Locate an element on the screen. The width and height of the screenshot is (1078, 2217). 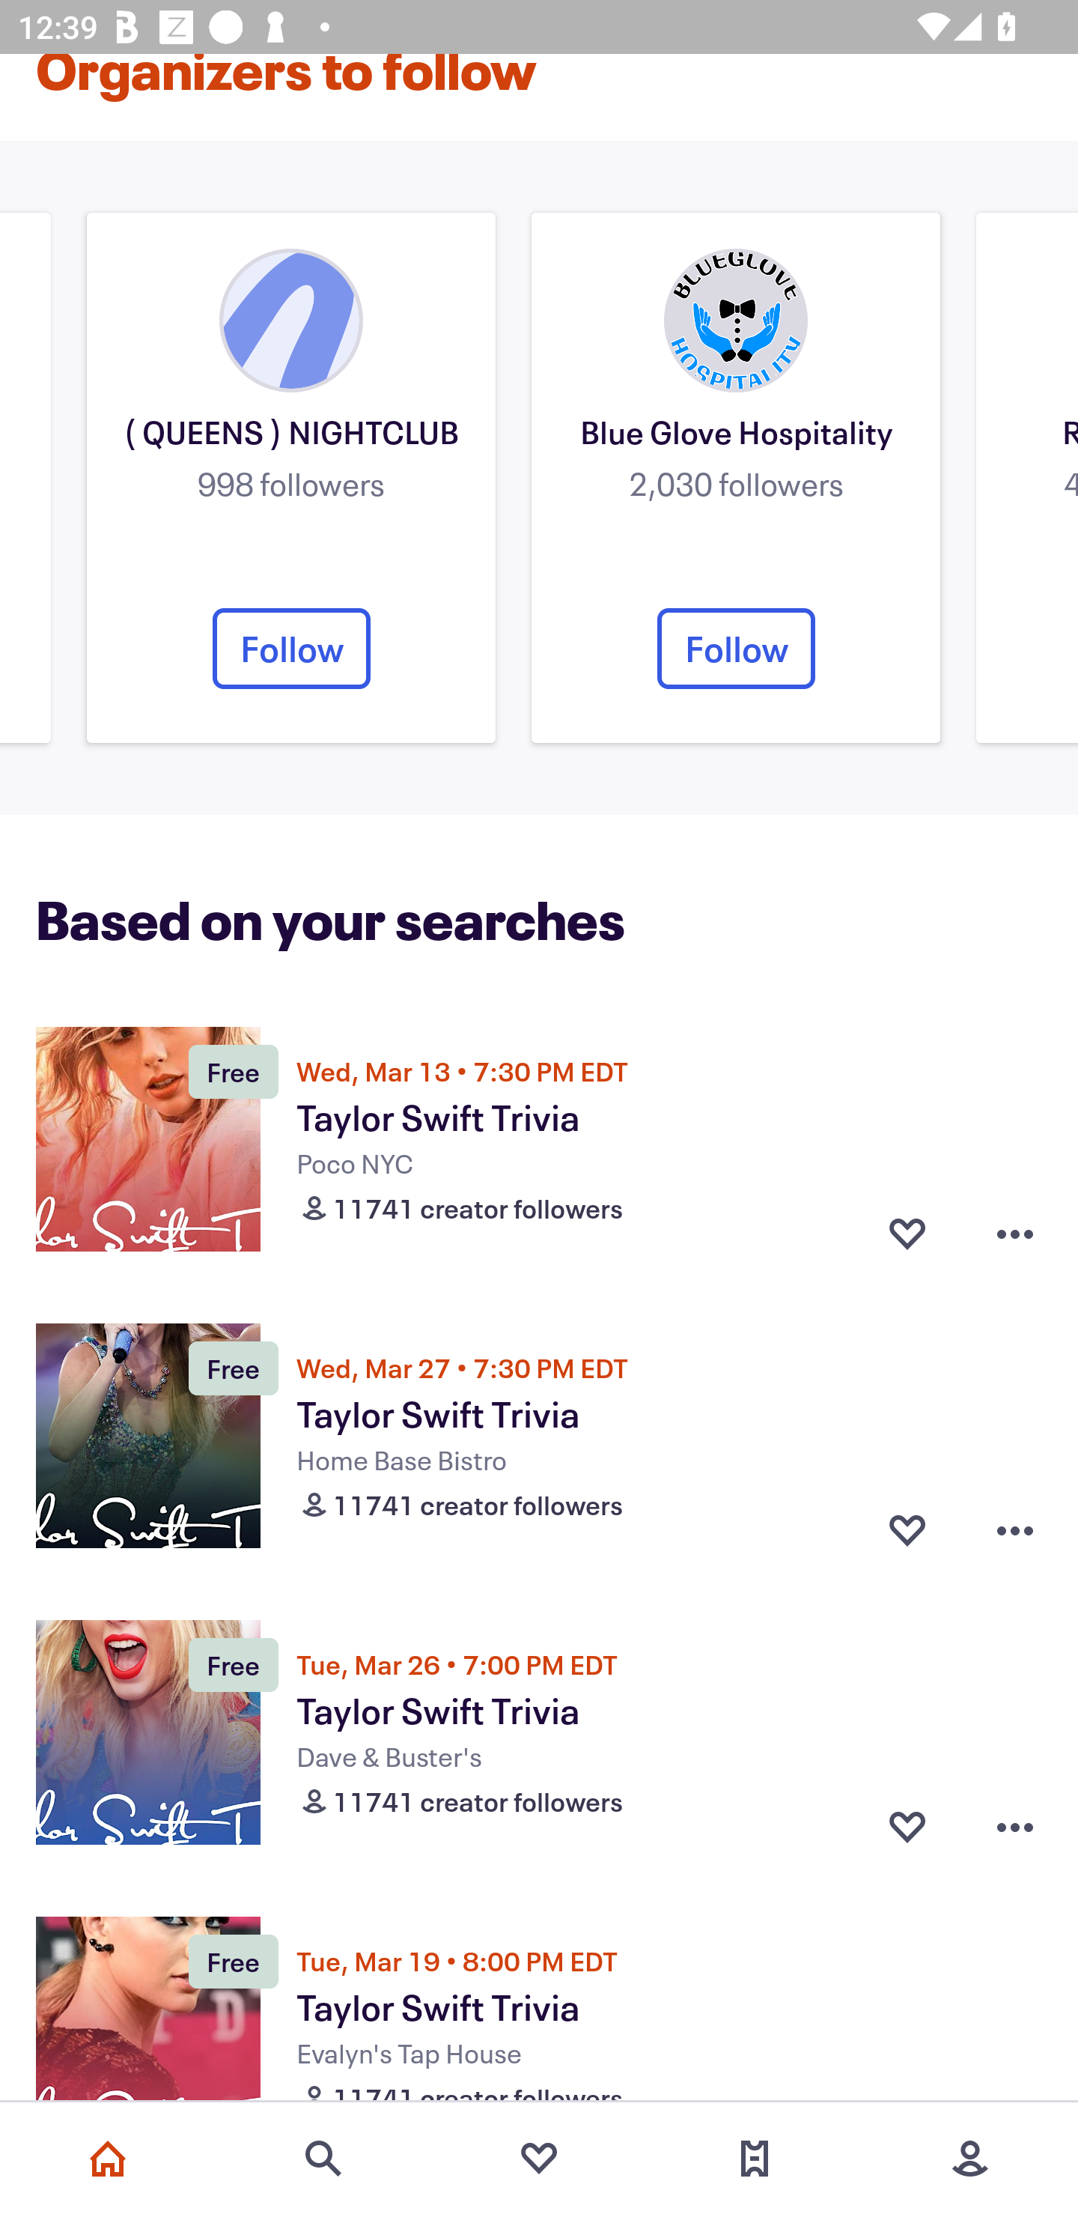
Search events is located at coordinates (323, 2159).